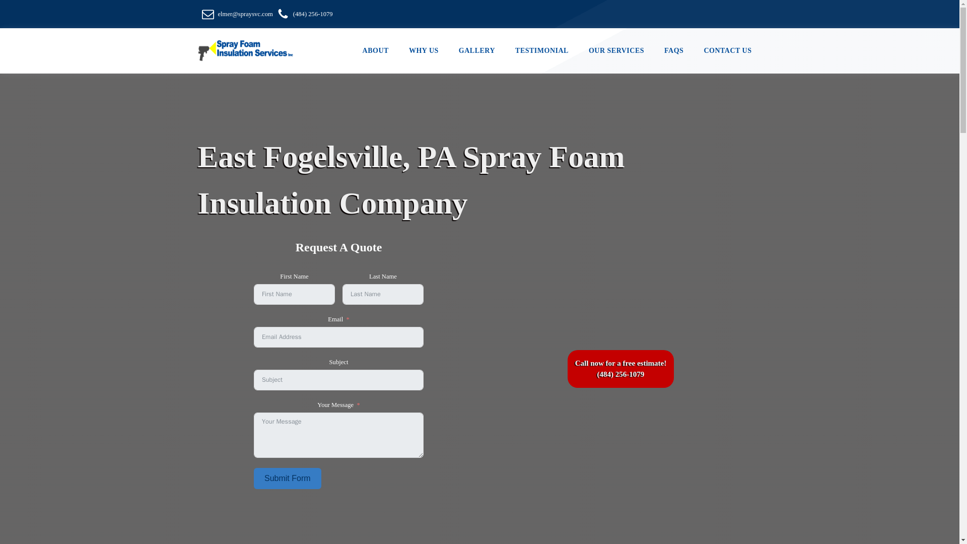 The height and width of the screenshot is (544, 967). What do you see at coordinates (616, 51) in the screenshot?
I see `OUR SERVICES` at bounding box center [616, 51].